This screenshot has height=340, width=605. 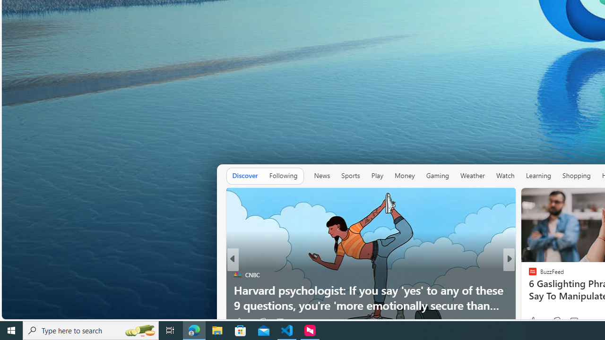 I want to click on 883 Like, so click(x=535, y=322).